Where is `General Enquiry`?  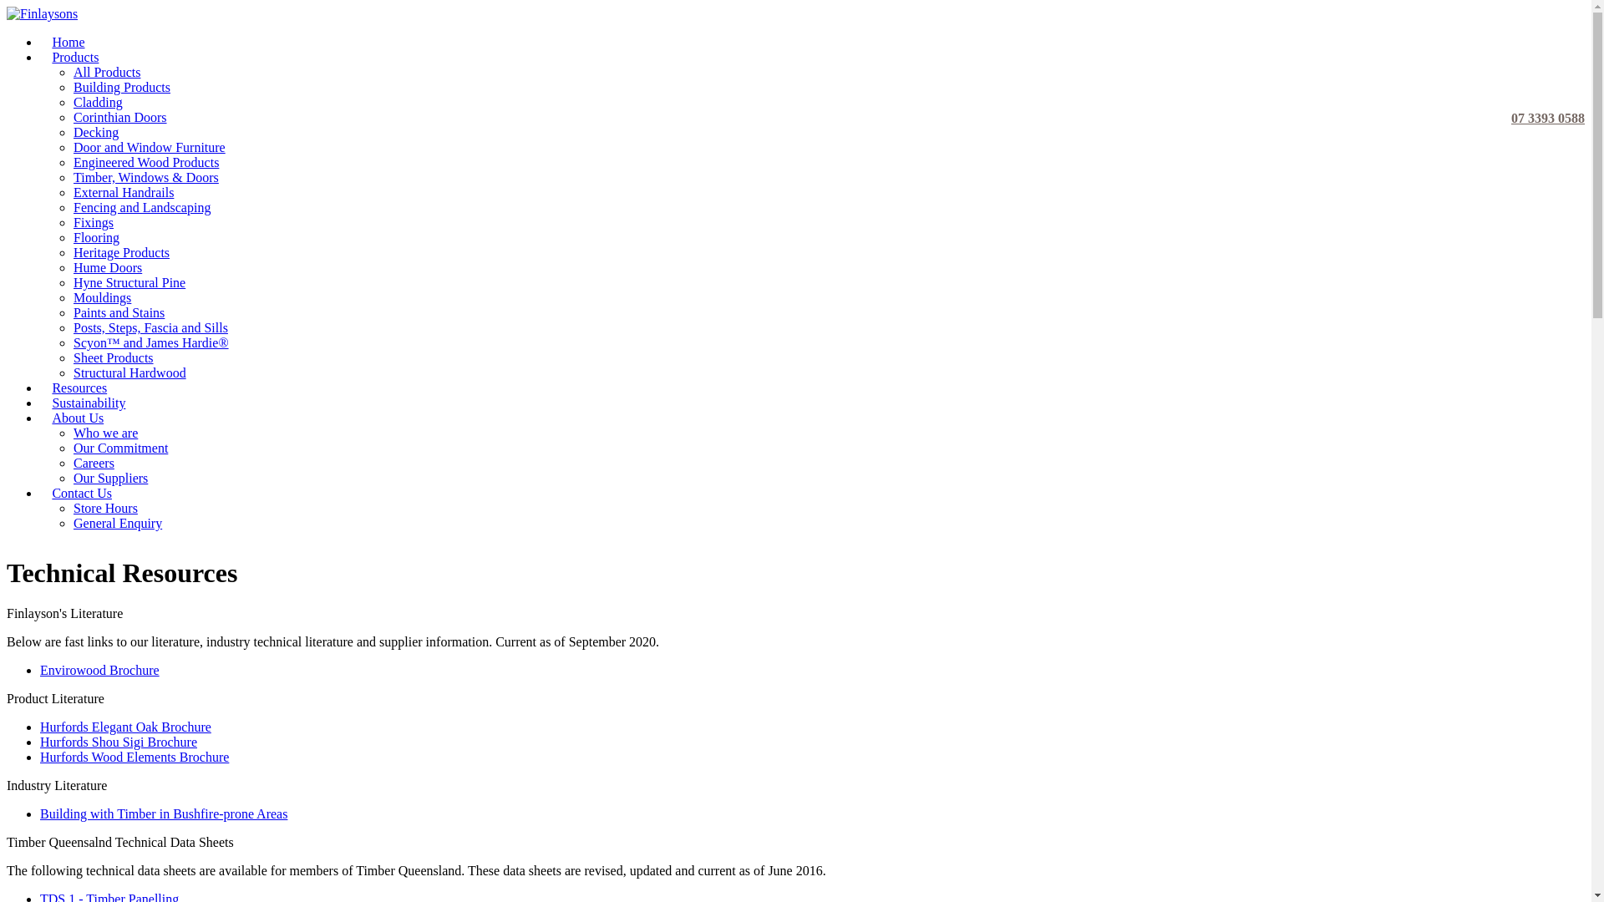
General Enquiry is located at coordinates (118, 523).